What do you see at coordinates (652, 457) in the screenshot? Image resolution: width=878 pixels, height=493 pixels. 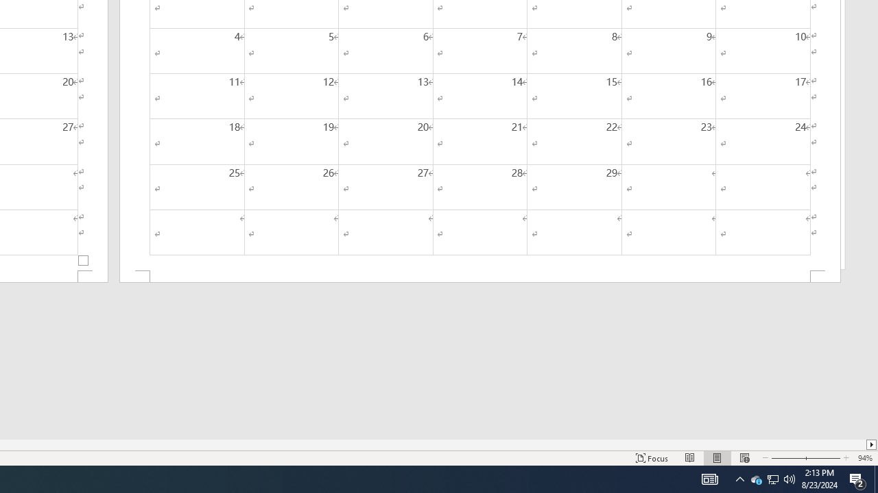 I see `Focus ` at bounding box center [652, 457].